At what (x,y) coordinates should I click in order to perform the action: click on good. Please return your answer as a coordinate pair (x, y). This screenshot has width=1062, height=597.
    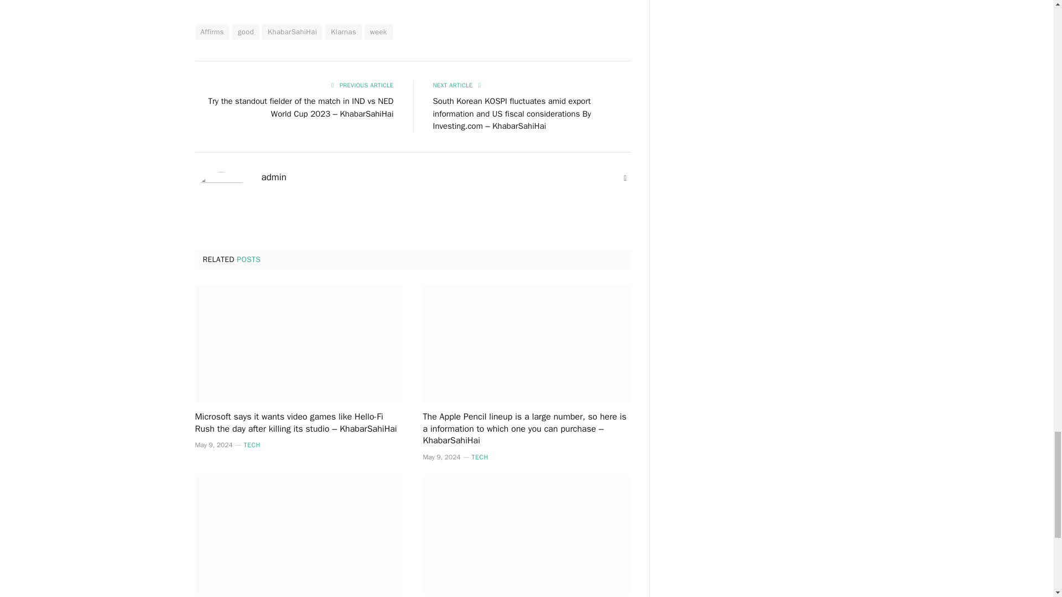
    Looking at the image, I should click on (246, 32).